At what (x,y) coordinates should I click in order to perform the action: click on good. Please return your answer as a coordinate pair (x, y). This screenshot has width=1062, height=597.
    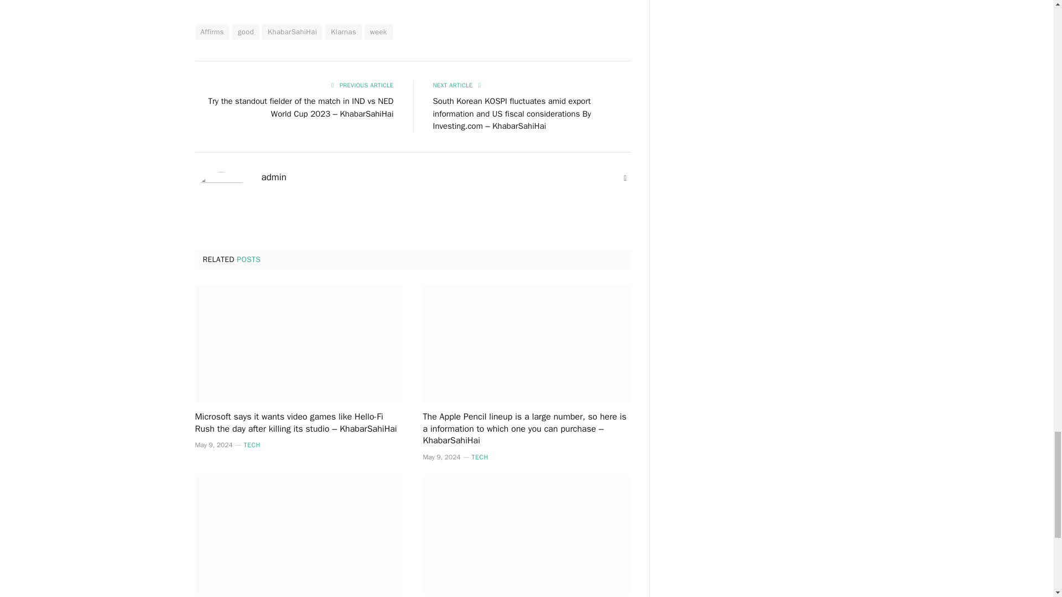
    Looking at the image, I should click on (246, 32).